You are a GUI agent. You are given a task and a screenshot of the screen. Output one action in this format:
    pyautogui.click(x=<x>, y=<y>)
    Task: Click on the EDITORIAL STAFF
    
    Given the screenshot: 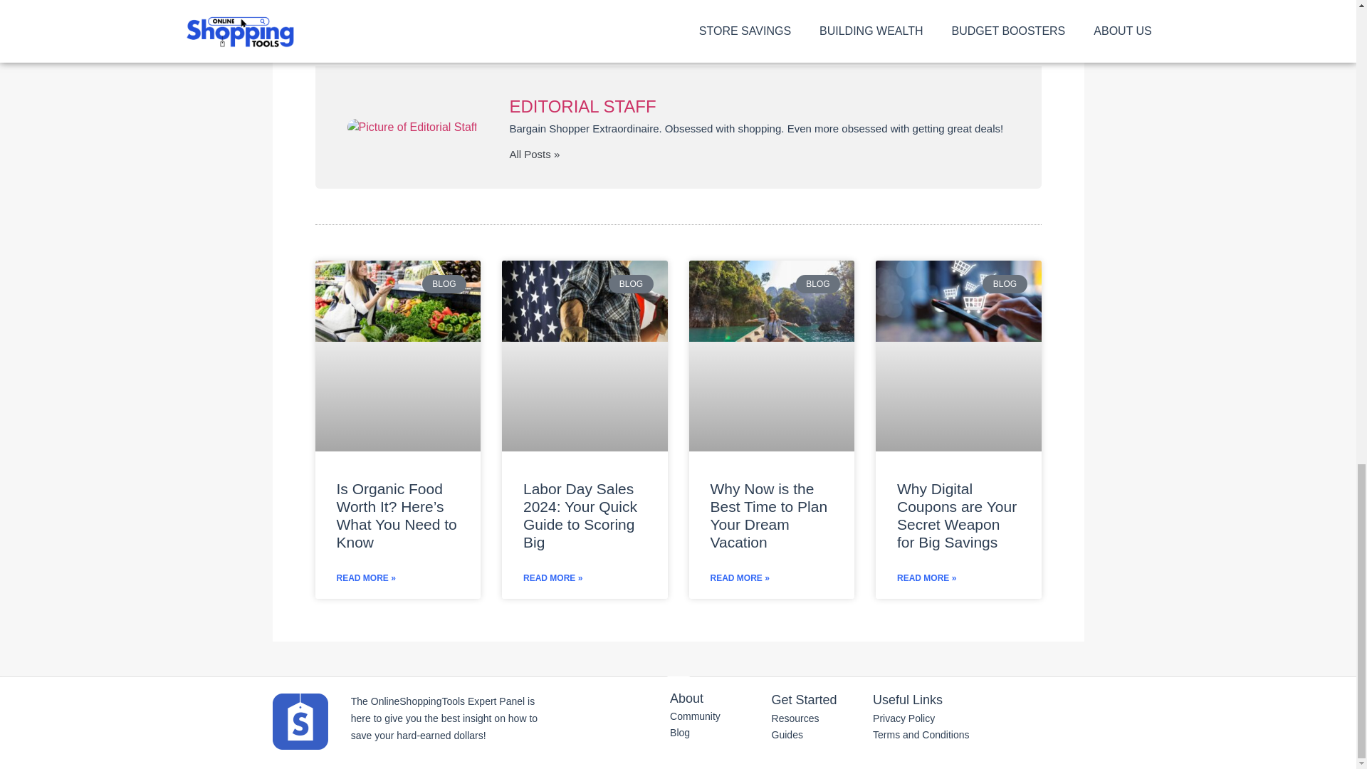 What is the action you would take?
    pyautogui.click(x=758, y=107)
    